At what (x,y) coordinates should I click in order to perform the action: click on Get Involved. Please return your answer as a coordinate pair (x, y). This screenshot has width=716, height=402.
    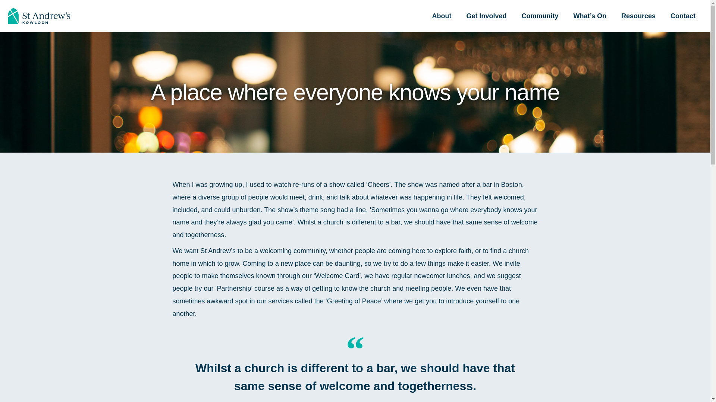
    Looking at the image, I should click on (486, 16).